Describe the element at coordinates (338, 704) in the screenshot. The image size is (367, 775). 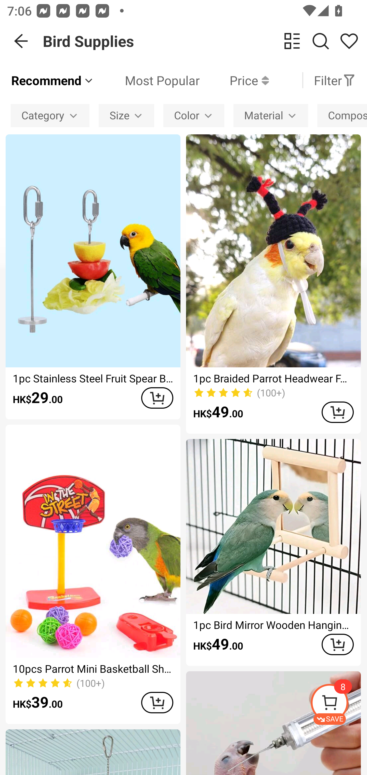
I see `SAVE` at that location.